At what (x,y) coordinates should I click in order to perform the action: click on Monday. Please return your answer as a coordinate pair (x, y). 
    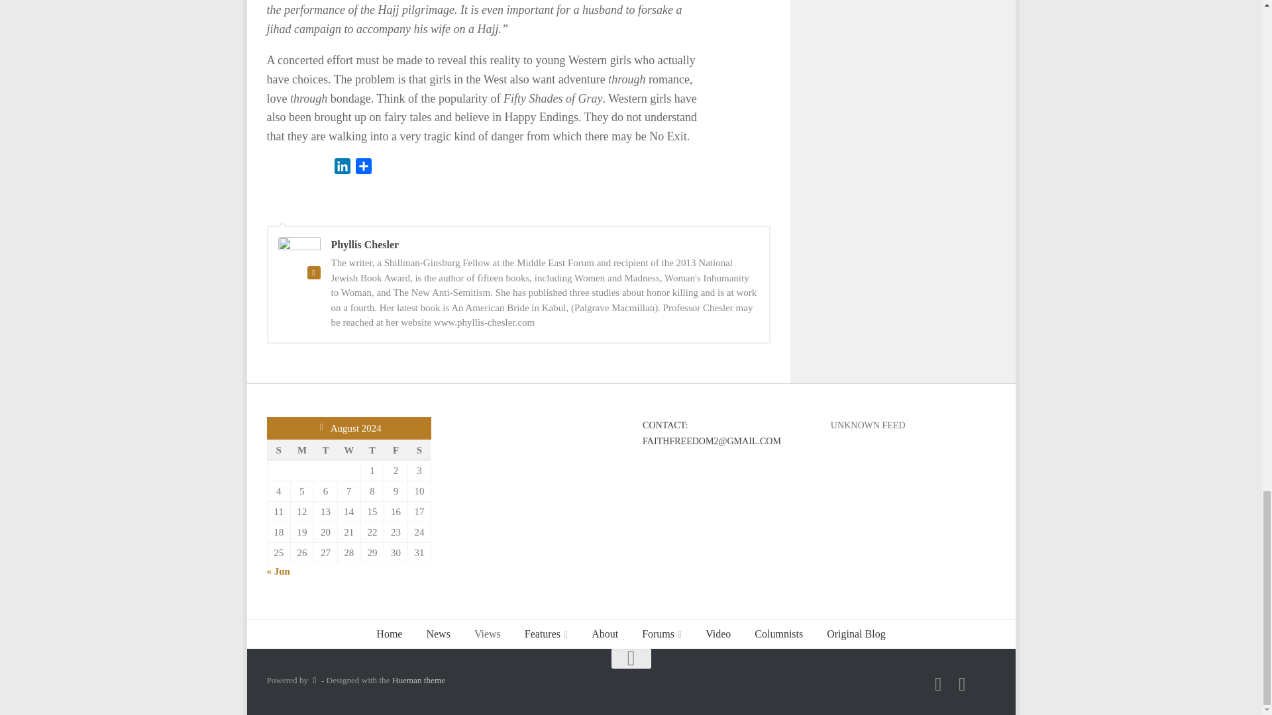
    Looking at the image, I should click on (301, 450).